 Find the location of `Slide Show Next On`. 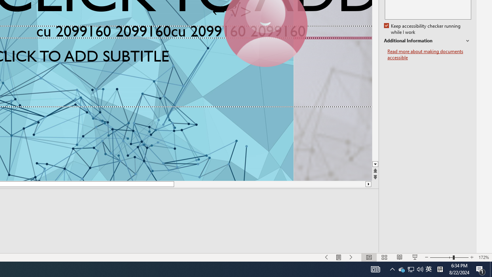

Slide Show Next On is located at coordinates (351, 257).